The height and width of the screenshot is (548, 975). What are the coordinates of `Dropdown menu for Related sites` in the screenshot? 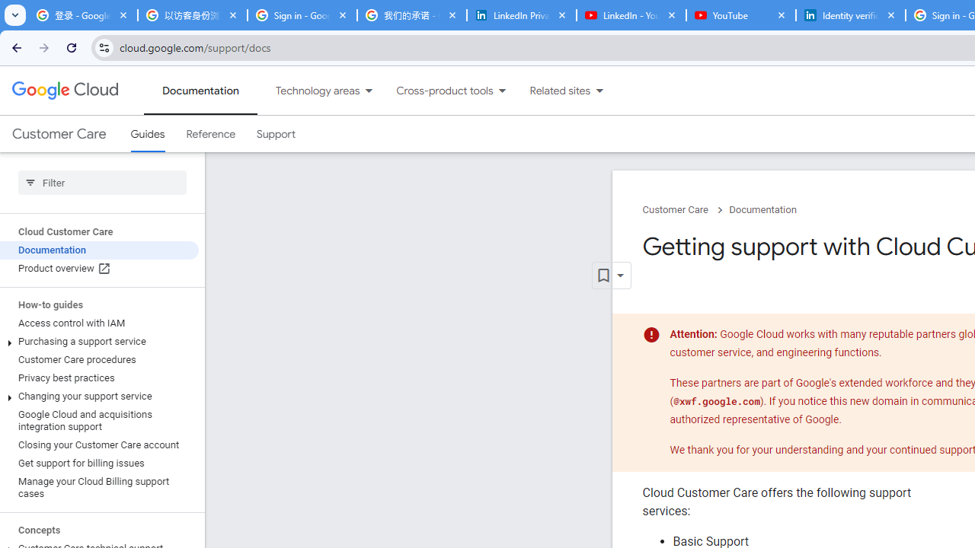 It's located at (599, 91).